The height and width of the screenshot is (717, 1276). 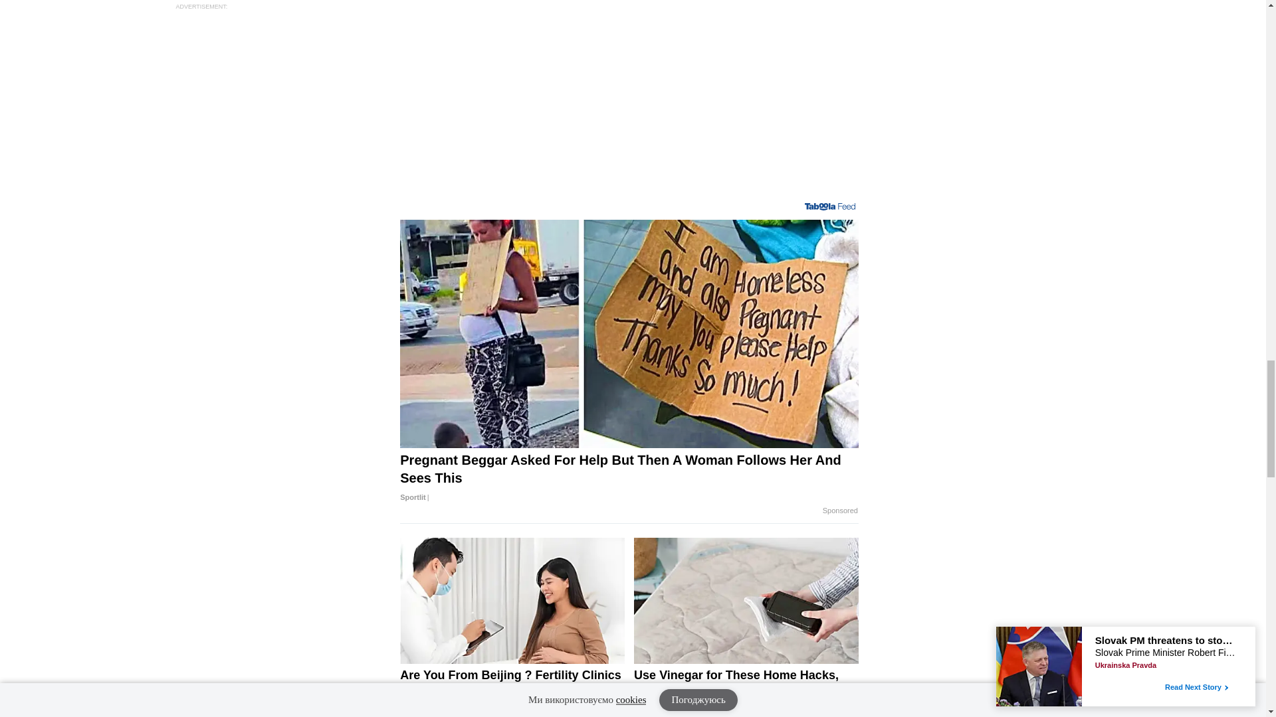 I want to click on Use Vinegar for These Home Hacks, Here's Why, so click(x=746, y=692).